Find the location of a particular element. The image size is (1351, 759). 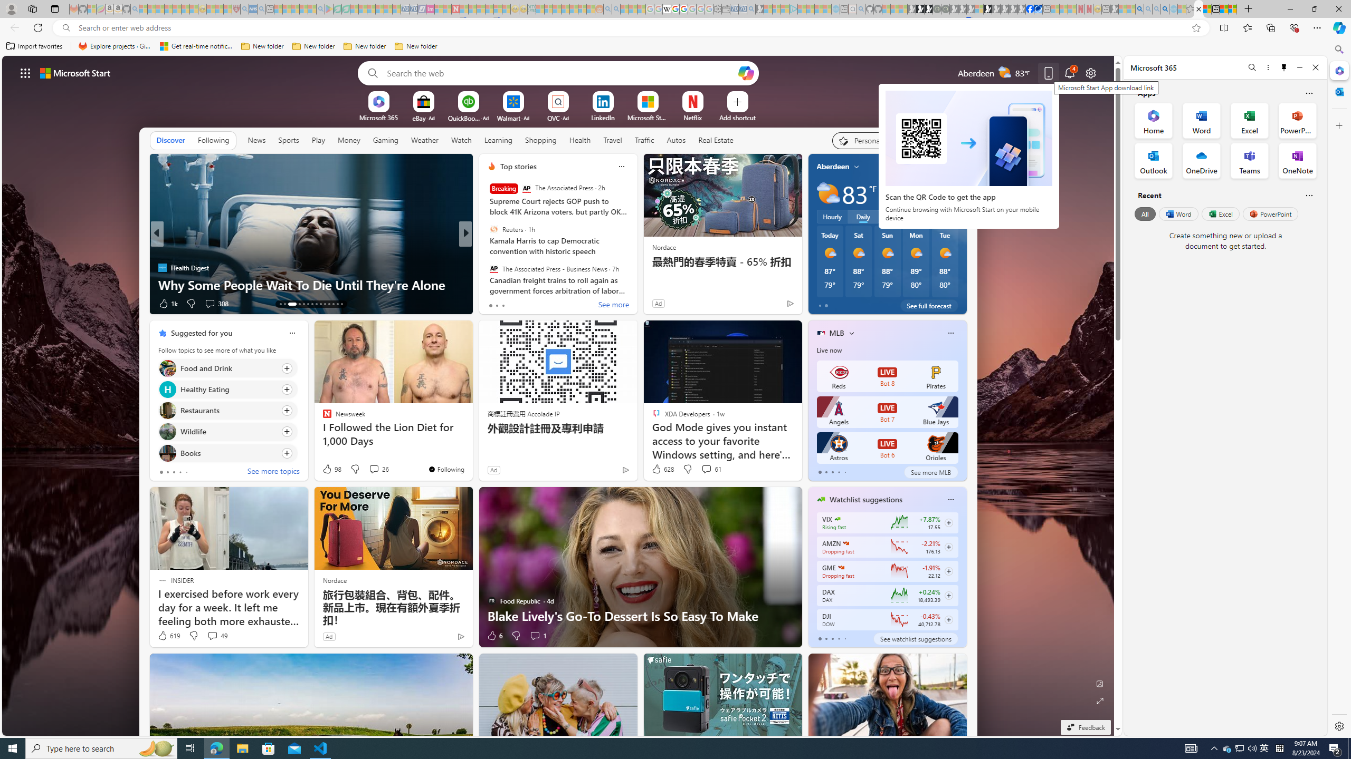

Click to follow topic Restaurants is located at coordinates (227, 410).